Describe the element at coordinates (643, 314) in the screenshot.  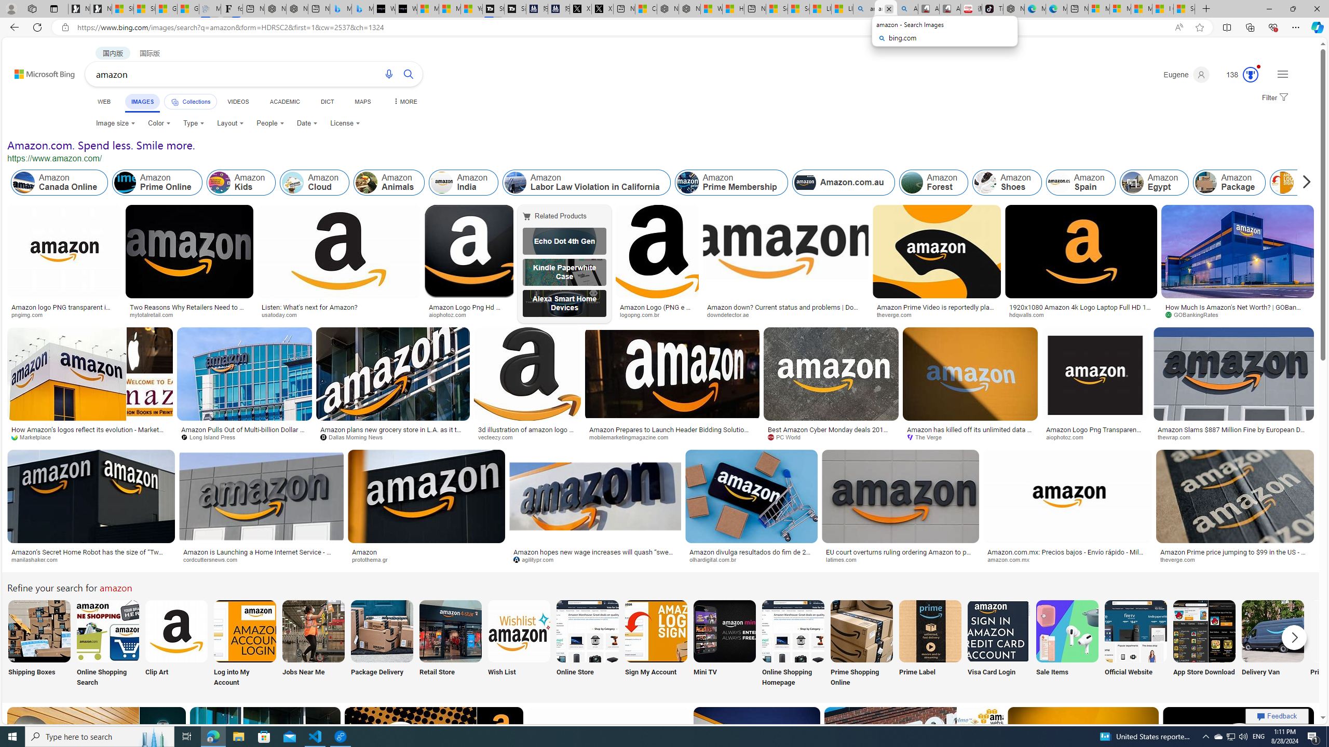
I see `logopng.com.br` at that location.